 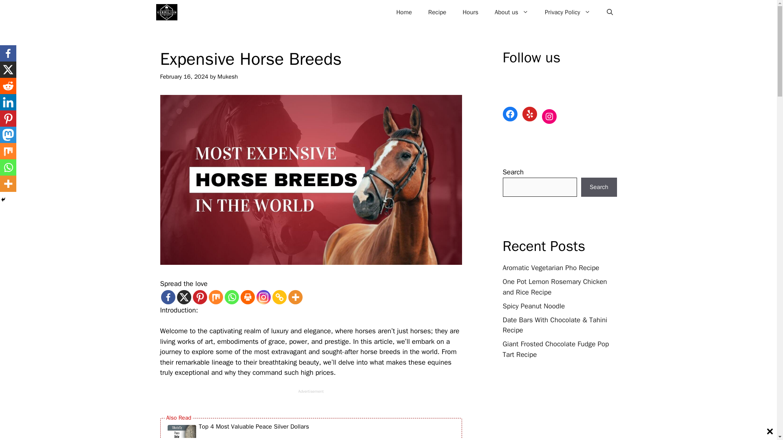 What do you see at coordinates (568, 12) in the screenshot?
I see `Privacy Policy` at bounding box center [568, 12].